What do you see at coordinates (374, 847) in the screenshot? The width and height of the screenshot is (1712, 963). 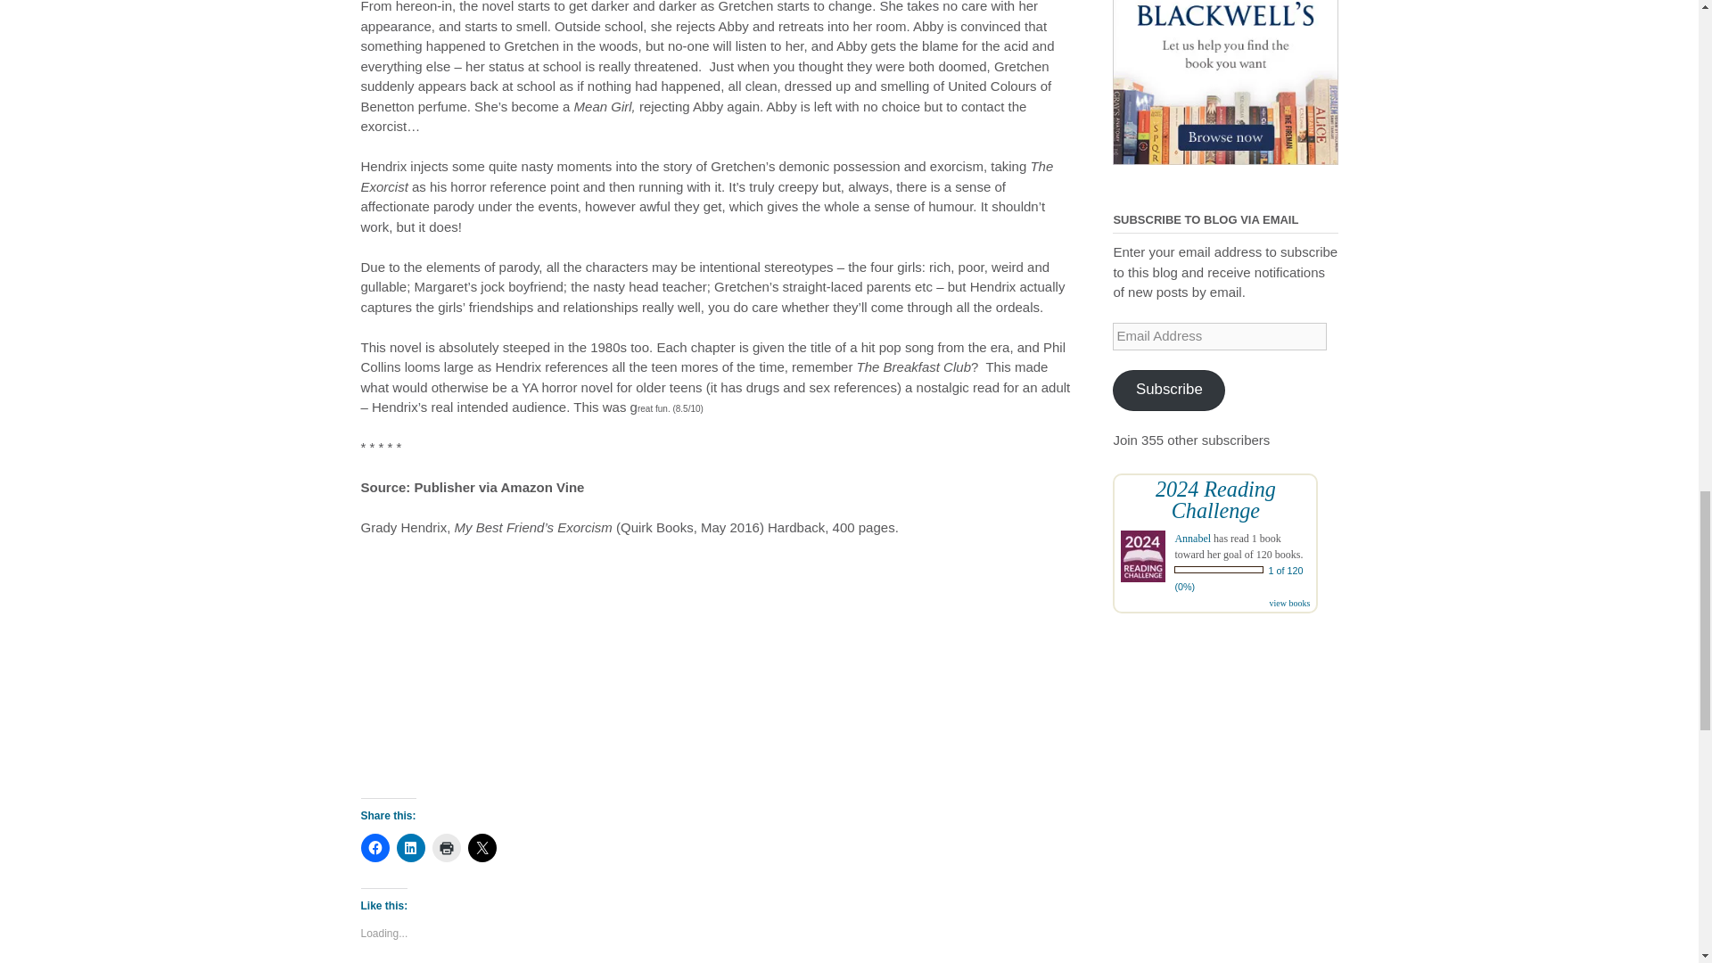 I see `Click to share on Facebook` at bounding box center [374, 847].